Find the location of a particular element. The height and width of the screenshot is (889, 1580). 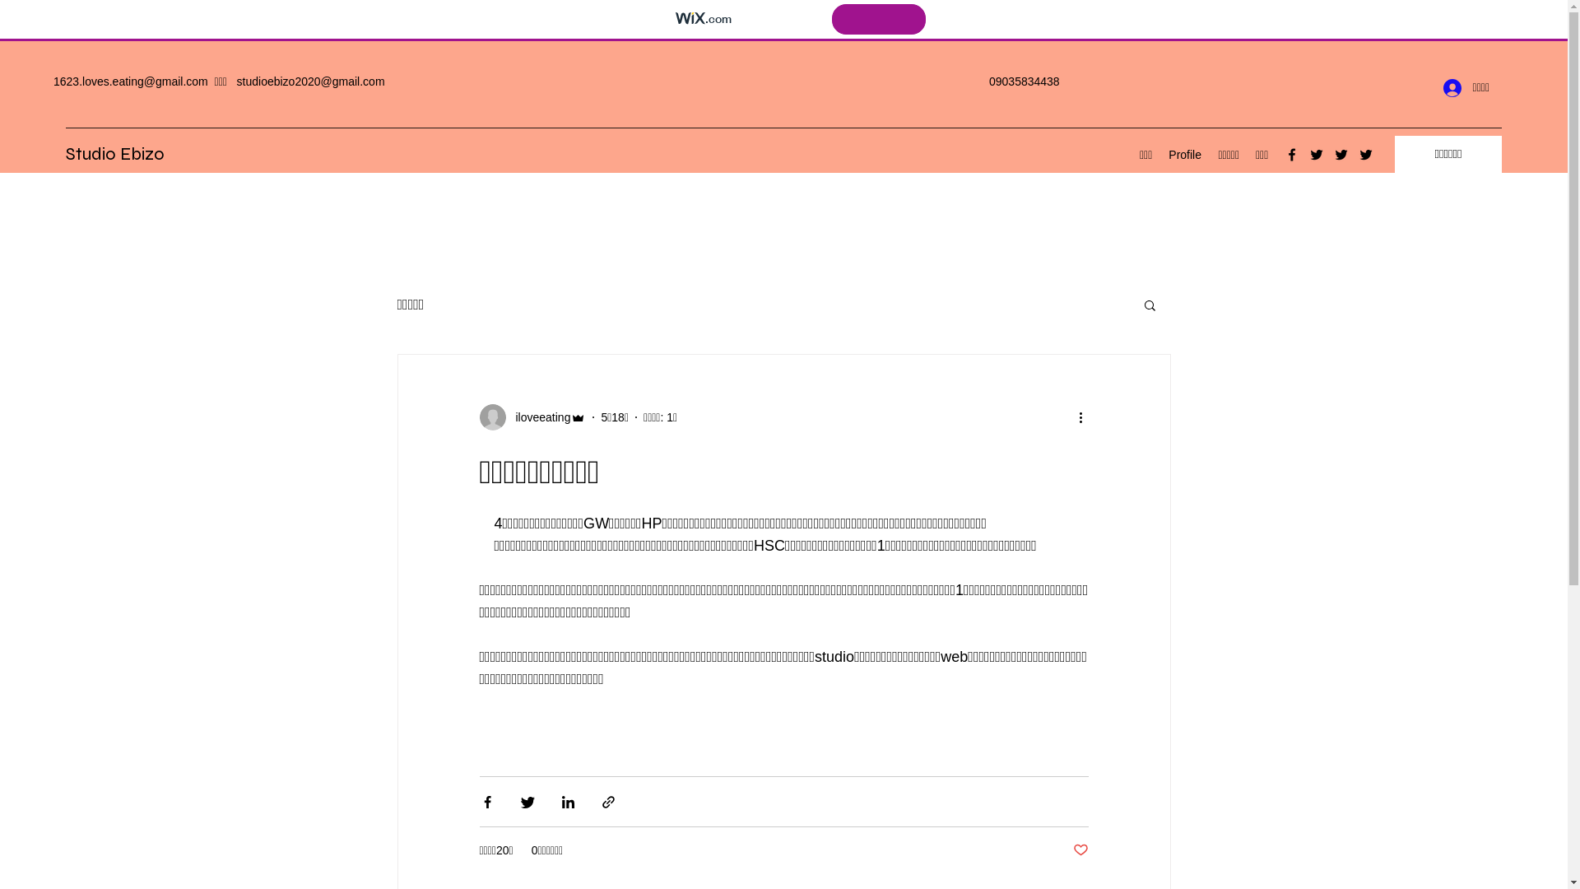

Profile is located at coordinates (1185, 155).